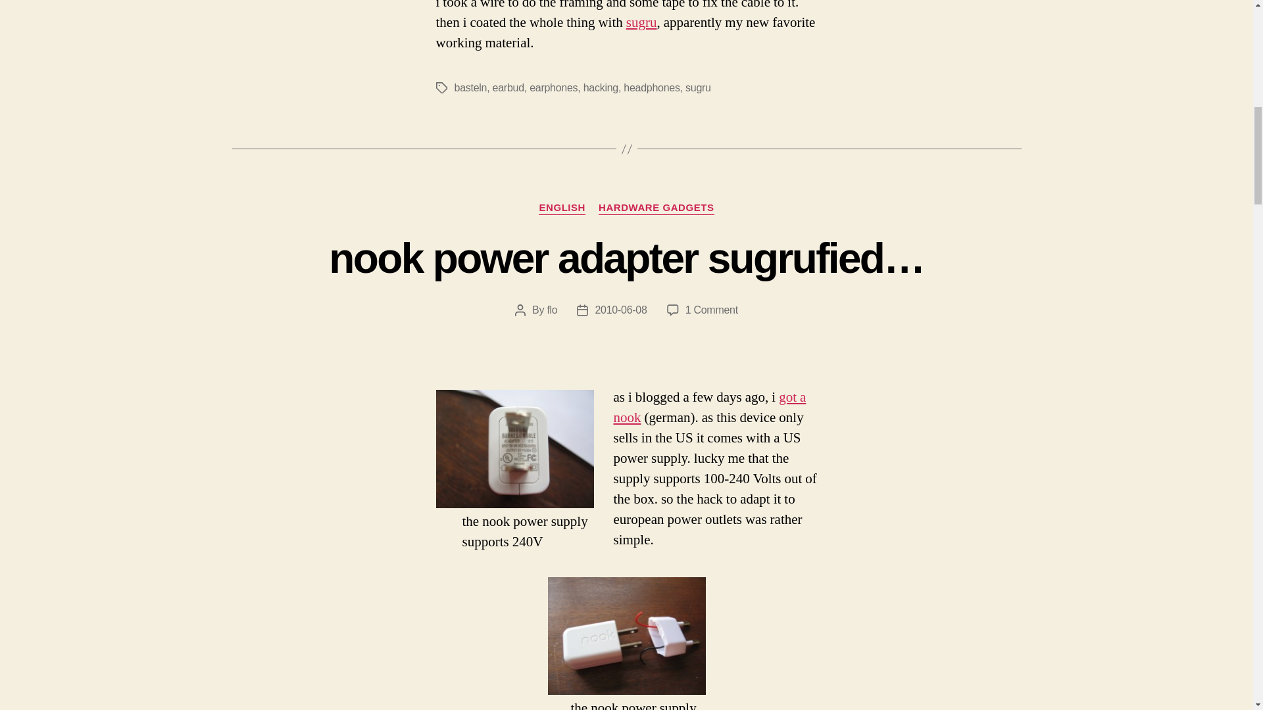  What do you see at coordinates (470, 87) in the screenshot?
I see `basteln` at bounding box center [470, 87].